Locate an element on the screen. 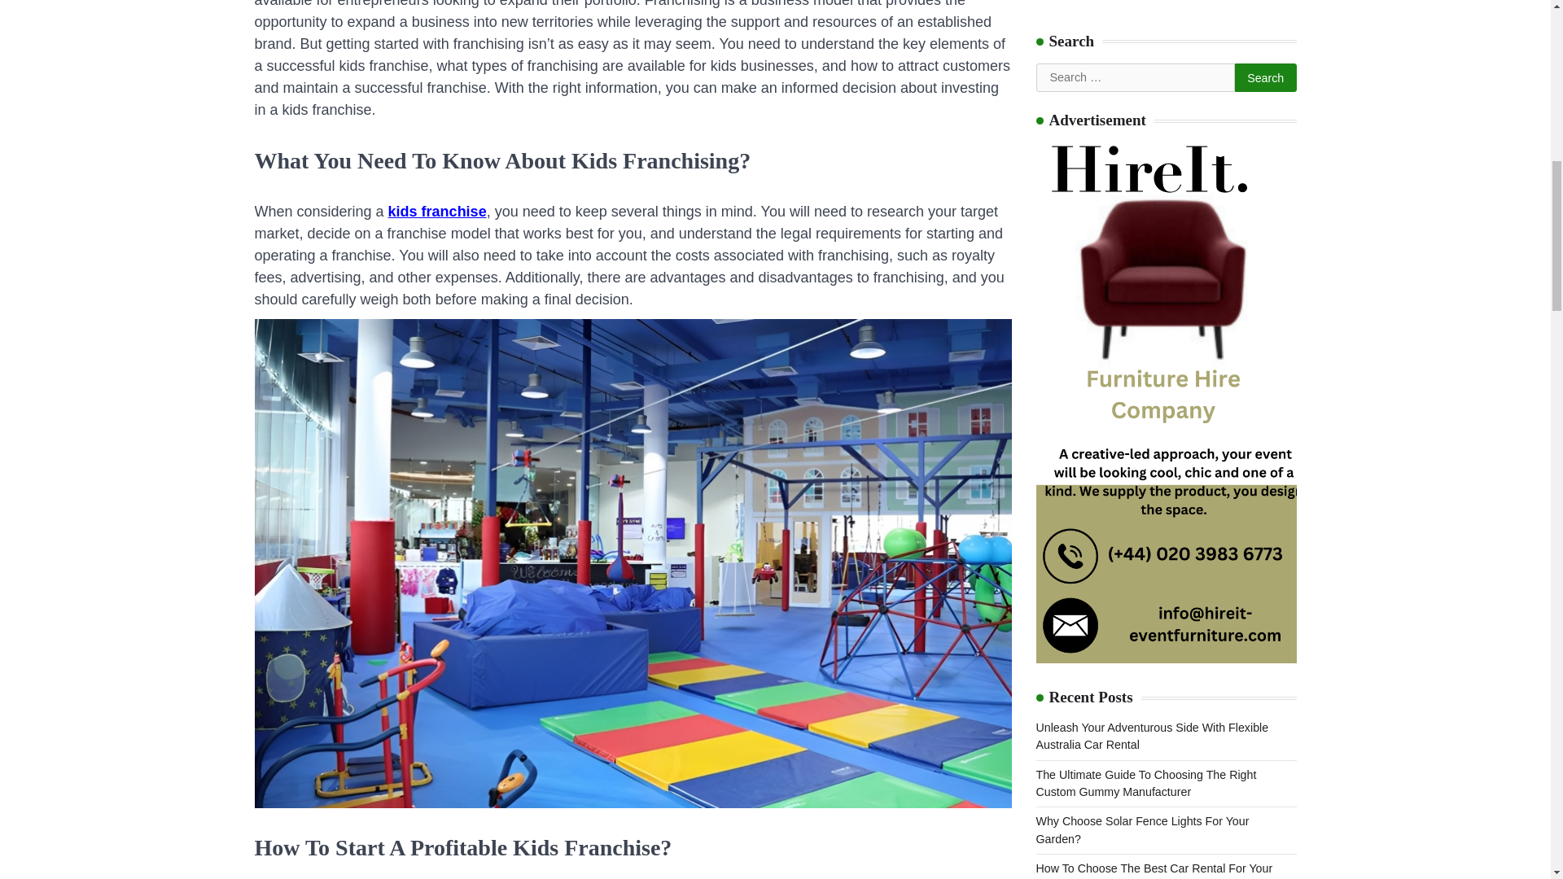  Insurance is located at coordinates (1060, 713).